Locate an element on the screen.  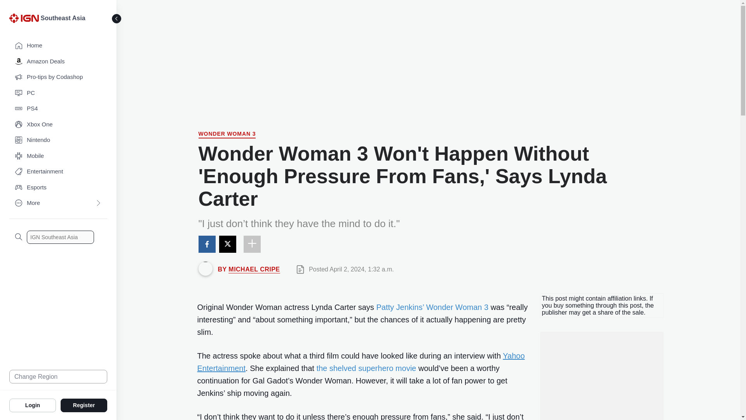
Wonder Woman 3 is located at coordinates (227, 135).